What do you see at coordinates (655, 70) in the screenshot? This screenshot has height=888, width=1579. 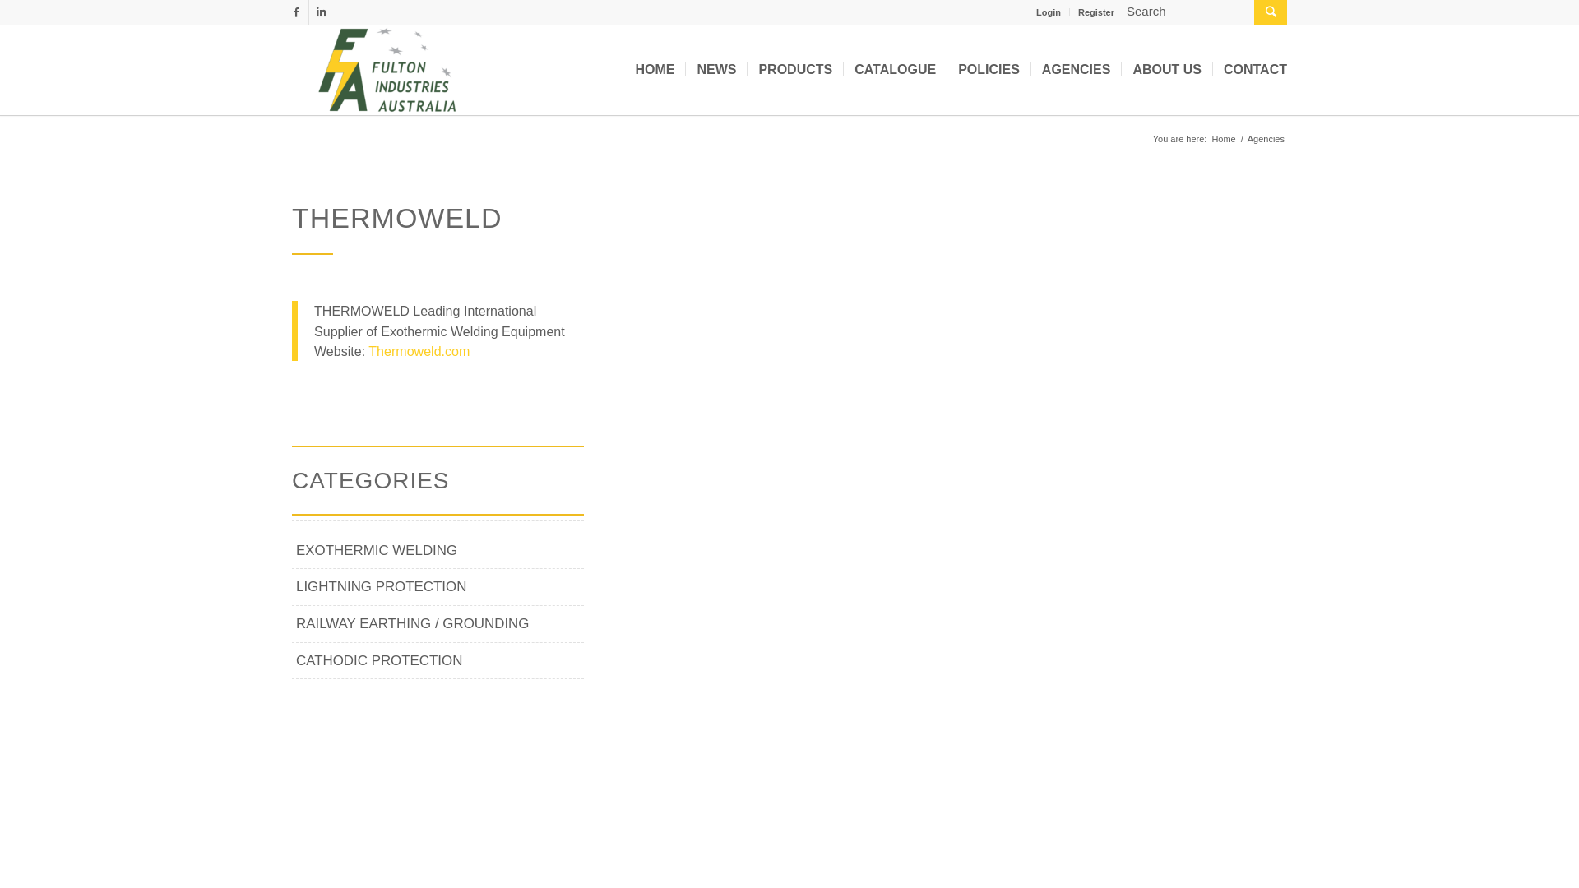 I see `HOME` at bounding box center [655, 70].